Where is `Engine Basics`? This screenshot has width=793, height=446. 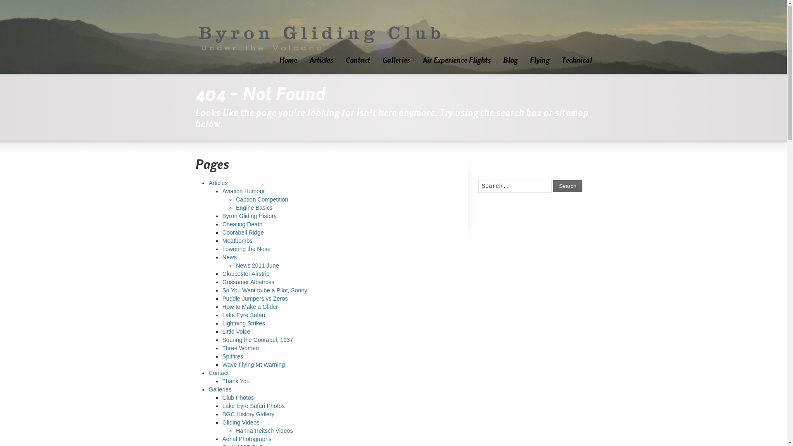 Engine Basics is located at coordinates (254, 208).